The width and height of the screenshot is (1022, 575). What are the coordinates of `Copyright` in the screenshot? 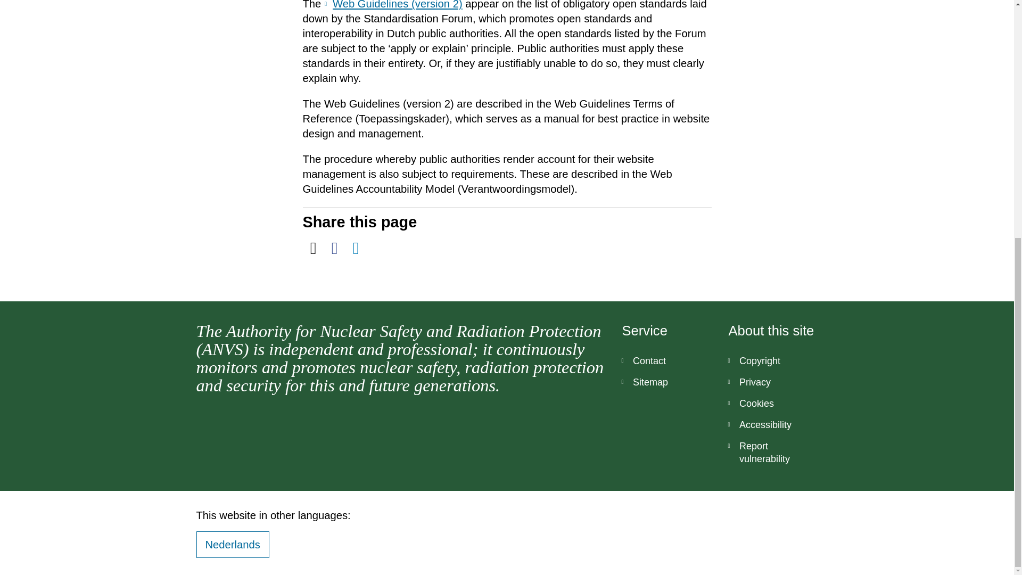 It's located at (773, 360).